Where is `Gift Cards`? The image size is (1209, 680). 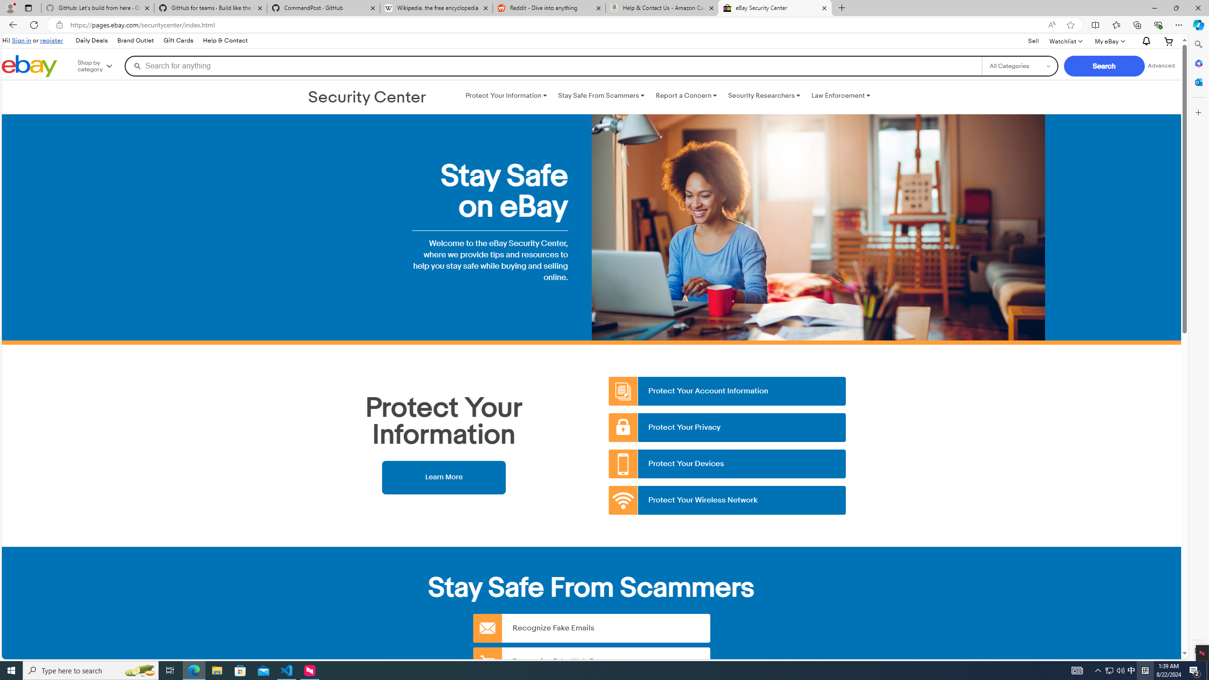
Gift Cards is located at coordinates (178, 41).